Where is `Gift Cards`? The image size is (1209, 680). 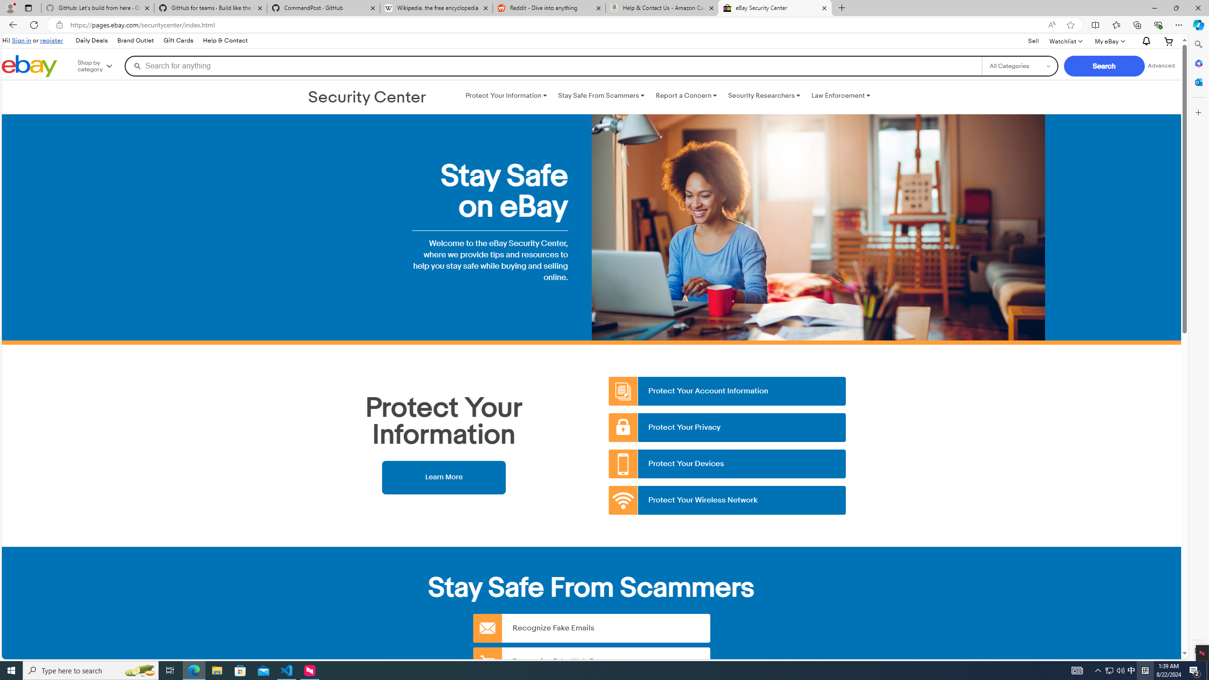
Gift Cards is located at coordinates (178, 41).